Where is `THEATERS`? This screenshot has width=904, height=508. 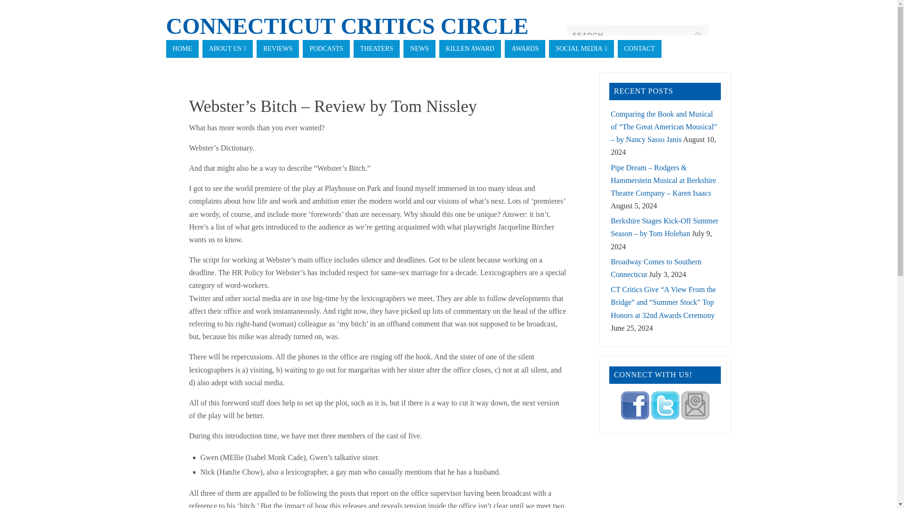
THEATERS is located at coordinates (376, 49).